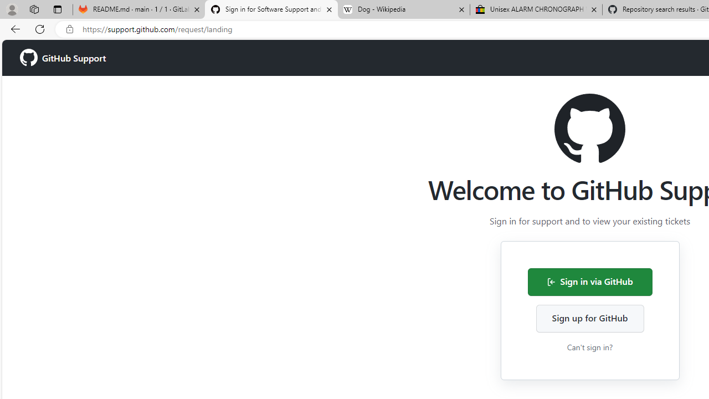 This screenshot has height=399, width=709. What do you see at coordinates (404, 10) in the screenshot?
I see `Dog - Wikipedia` at bounding box center [404, 10].